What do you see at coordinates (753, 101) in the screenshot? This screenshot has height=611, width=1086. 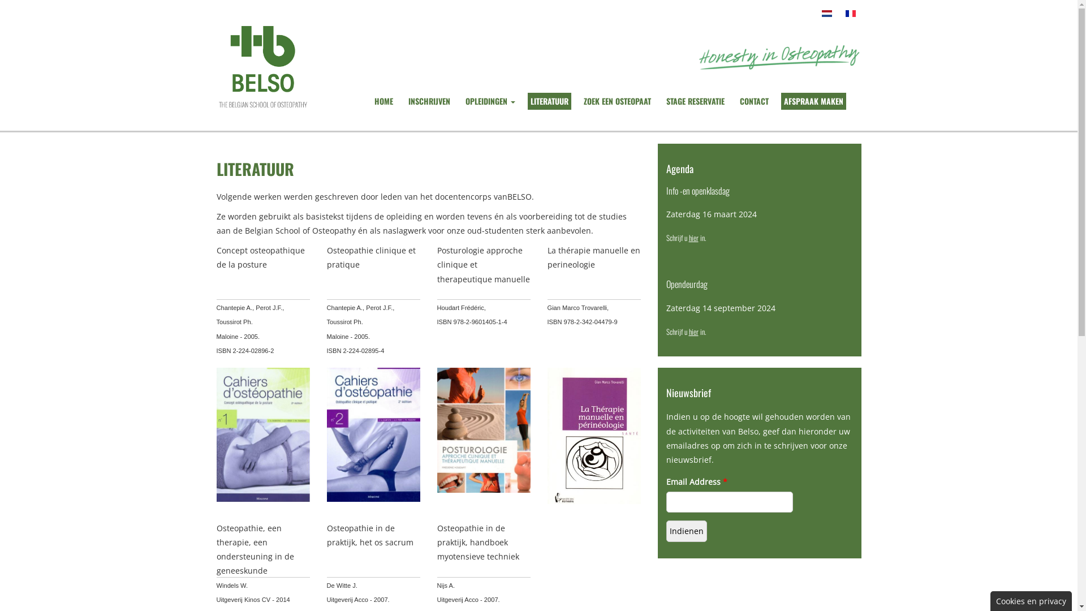 I see `CONTACT` at bounding box center [753, 101].